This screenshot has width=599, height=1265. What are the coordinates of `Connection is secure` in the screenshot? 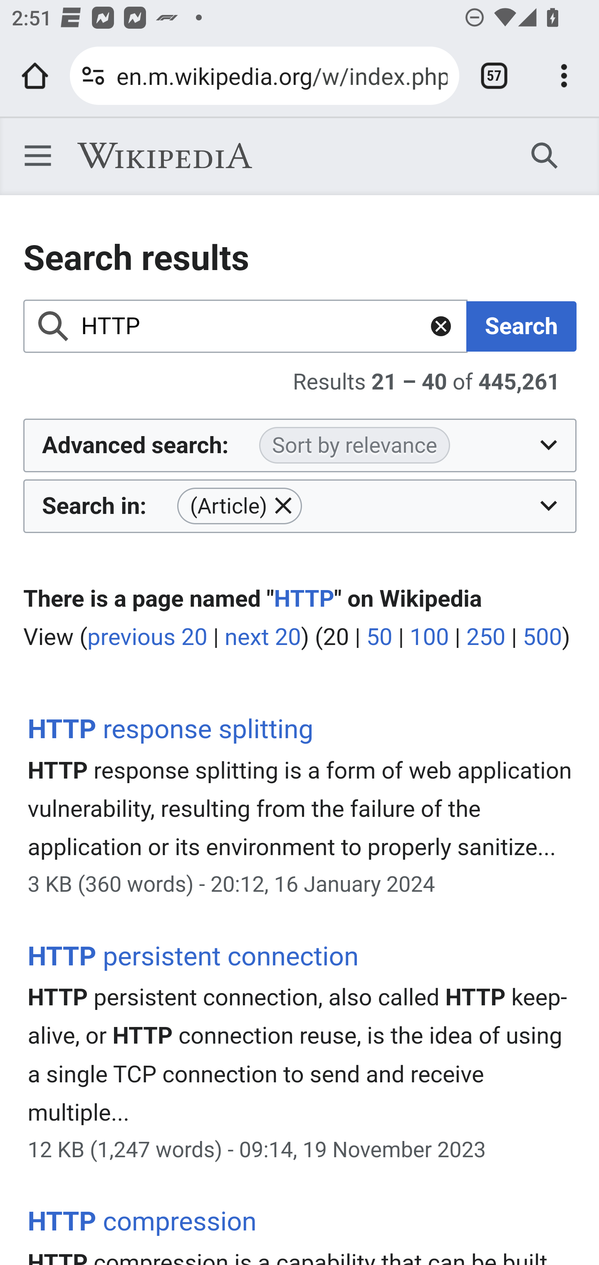 It's located at (93, 76).